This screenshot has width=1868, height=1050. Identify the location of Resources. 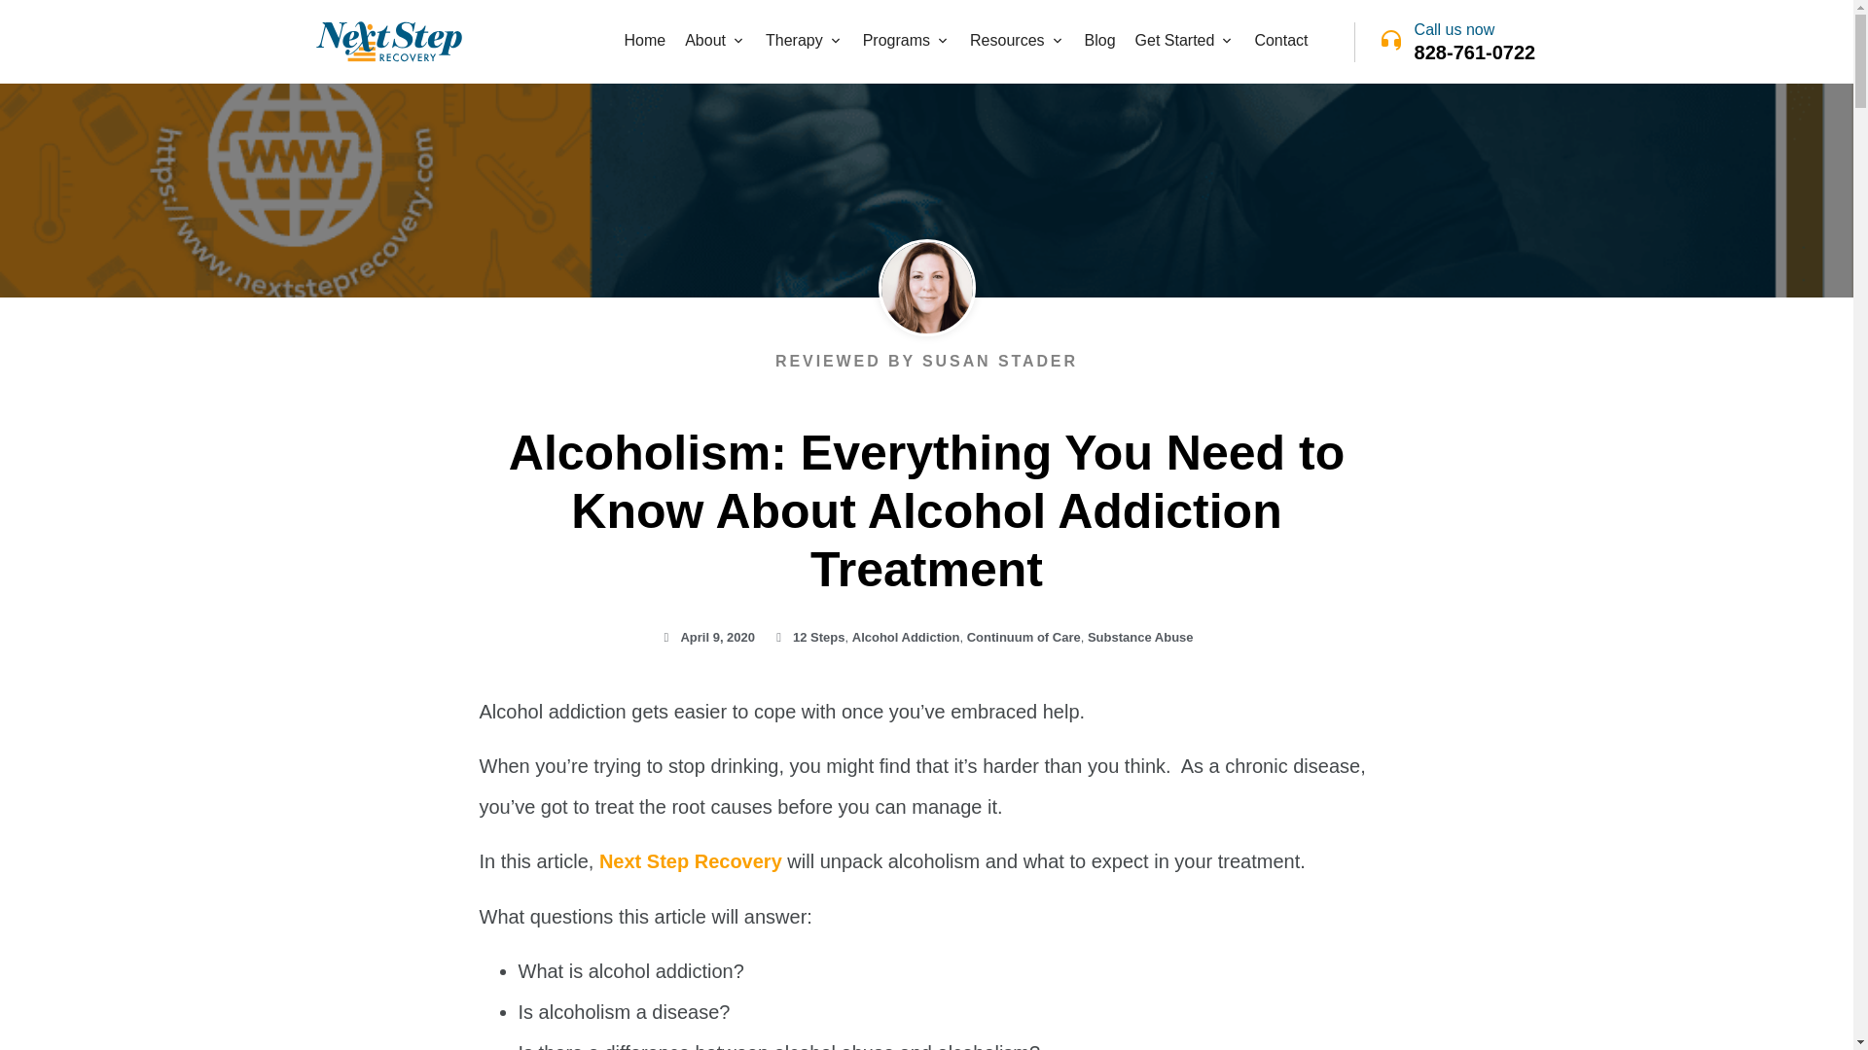
(1006, 41).